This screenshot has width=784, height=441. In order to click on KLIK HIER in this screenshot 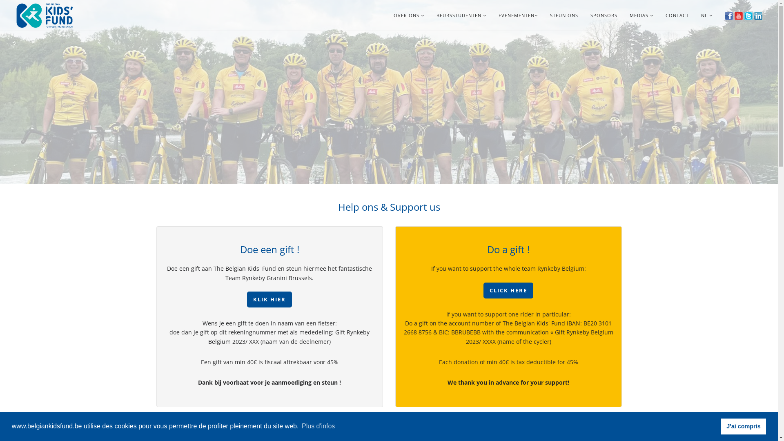, I will do `click(269, 300)`.